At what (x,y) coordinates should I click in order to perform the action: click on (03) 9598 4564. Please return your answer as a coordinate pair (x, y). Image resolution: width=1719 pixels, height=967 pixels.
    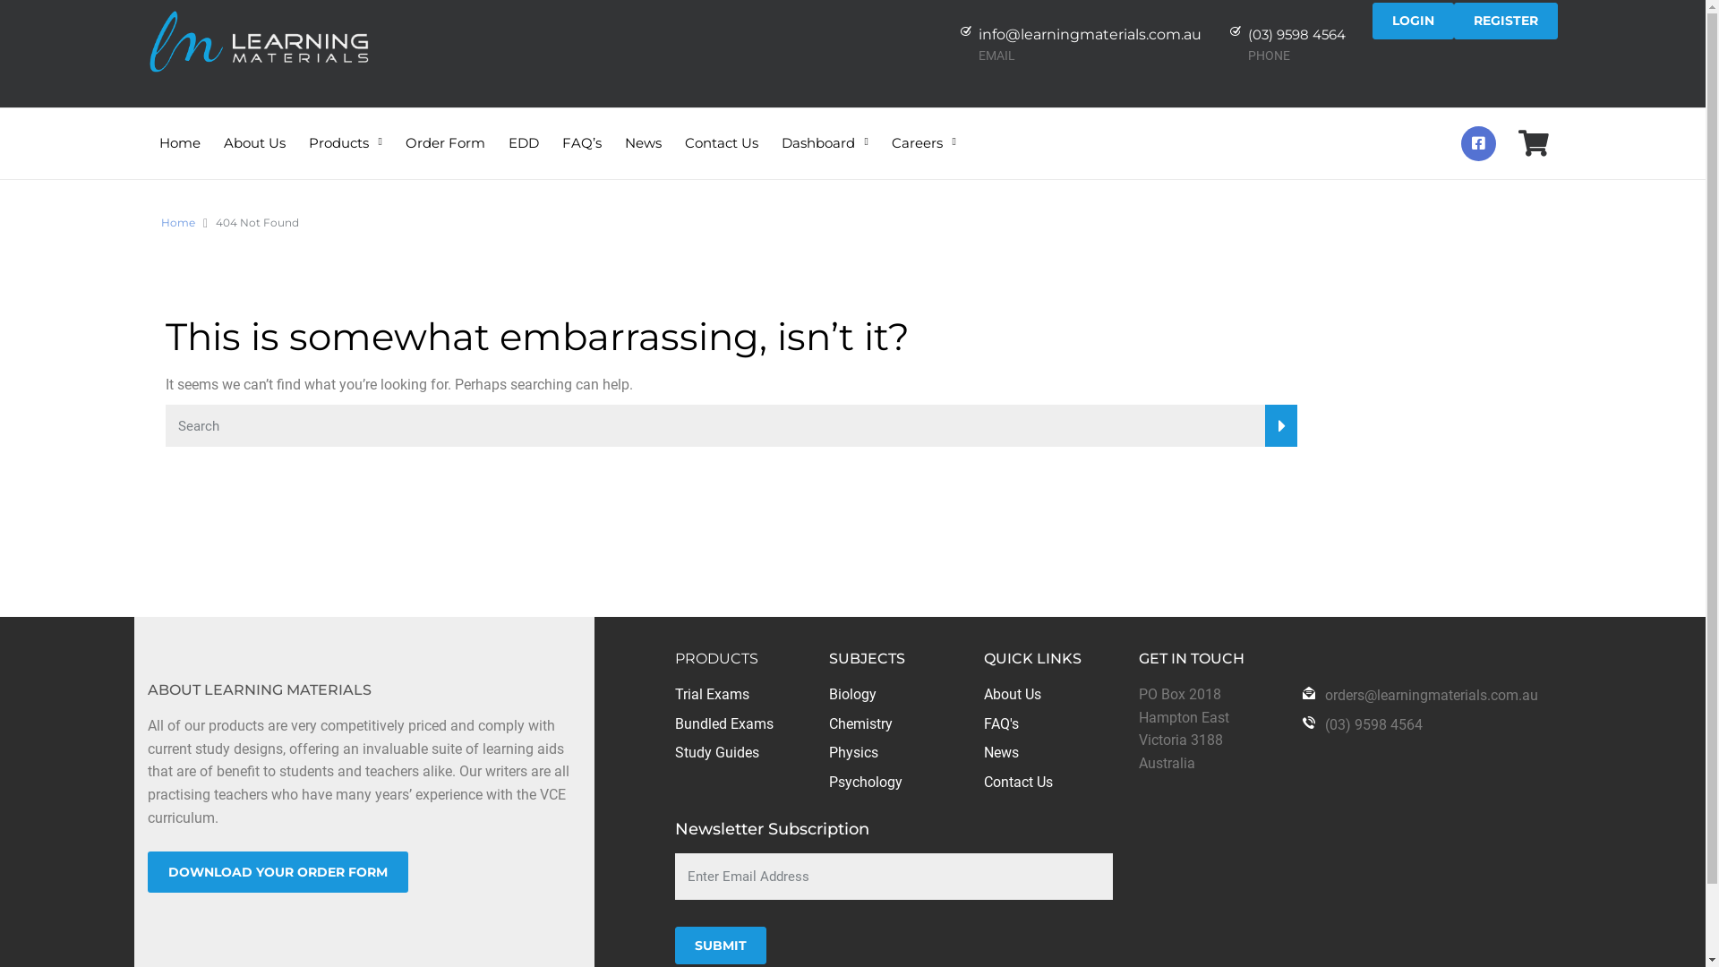
    Looking at the image, I should click on (1373, 725).